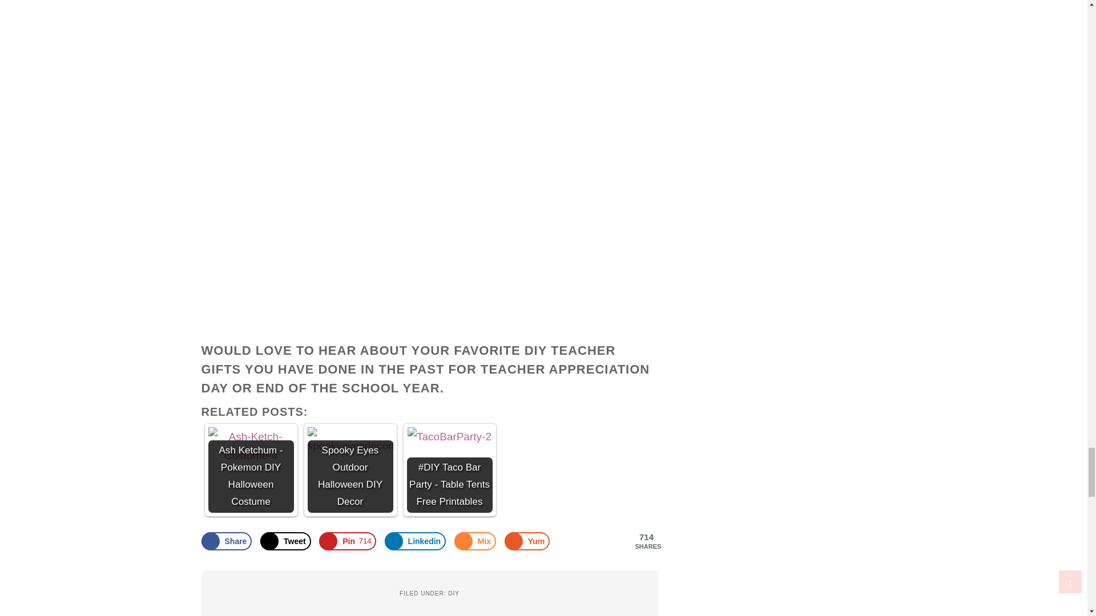  Describe the element at coordinates (415, 541) in the screenshot. I see `Share on LinkedIn` at that location.